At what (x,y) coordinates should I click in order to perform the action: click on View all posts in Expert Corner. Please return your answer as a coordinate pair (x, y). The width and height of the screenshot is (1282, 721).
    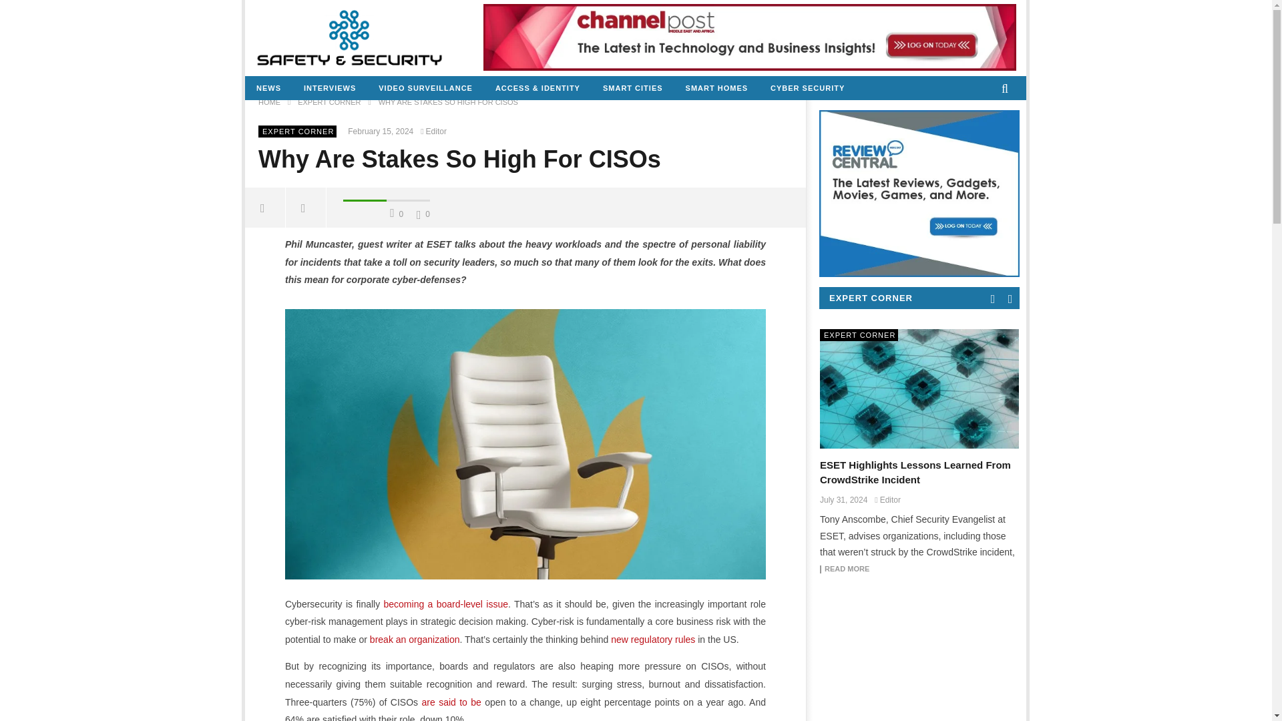
    Looking at the image, I should click on (298, 131).